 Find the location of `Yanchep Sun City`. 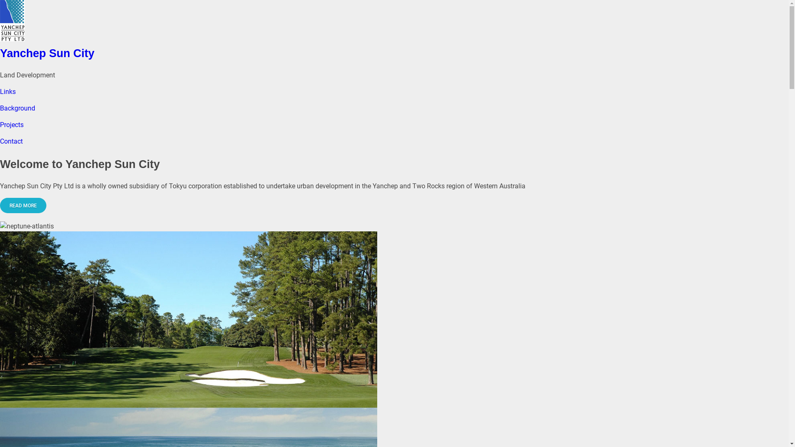

Yanchep Sun City is located at coordinates (47, 53).